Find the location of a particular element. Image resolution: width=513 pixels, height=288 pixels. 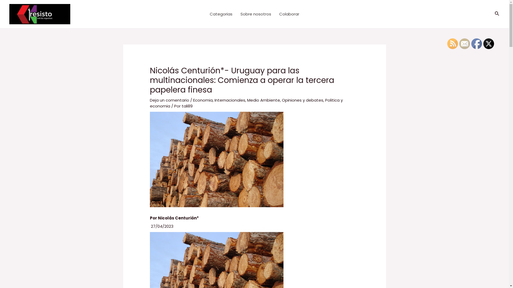

Follow by Email is located at coordinates (465, 44).